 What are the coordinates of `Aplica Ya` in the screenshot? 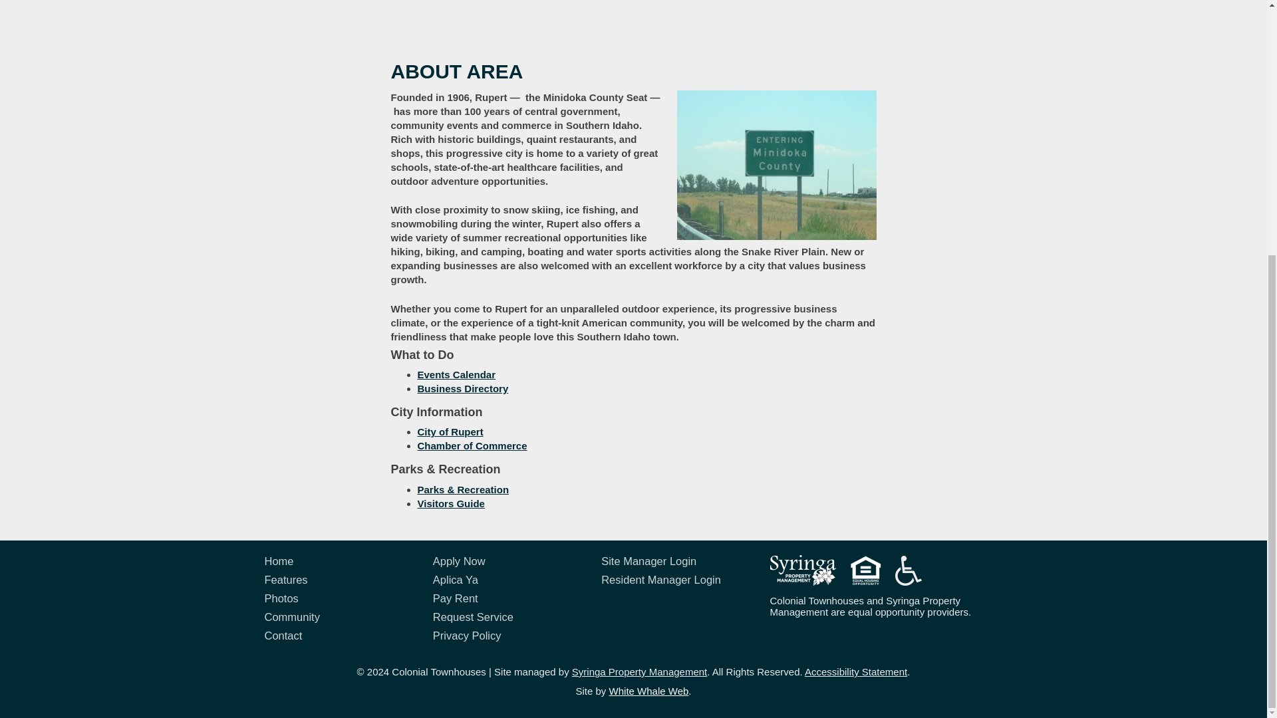 It's located at (507, 582).